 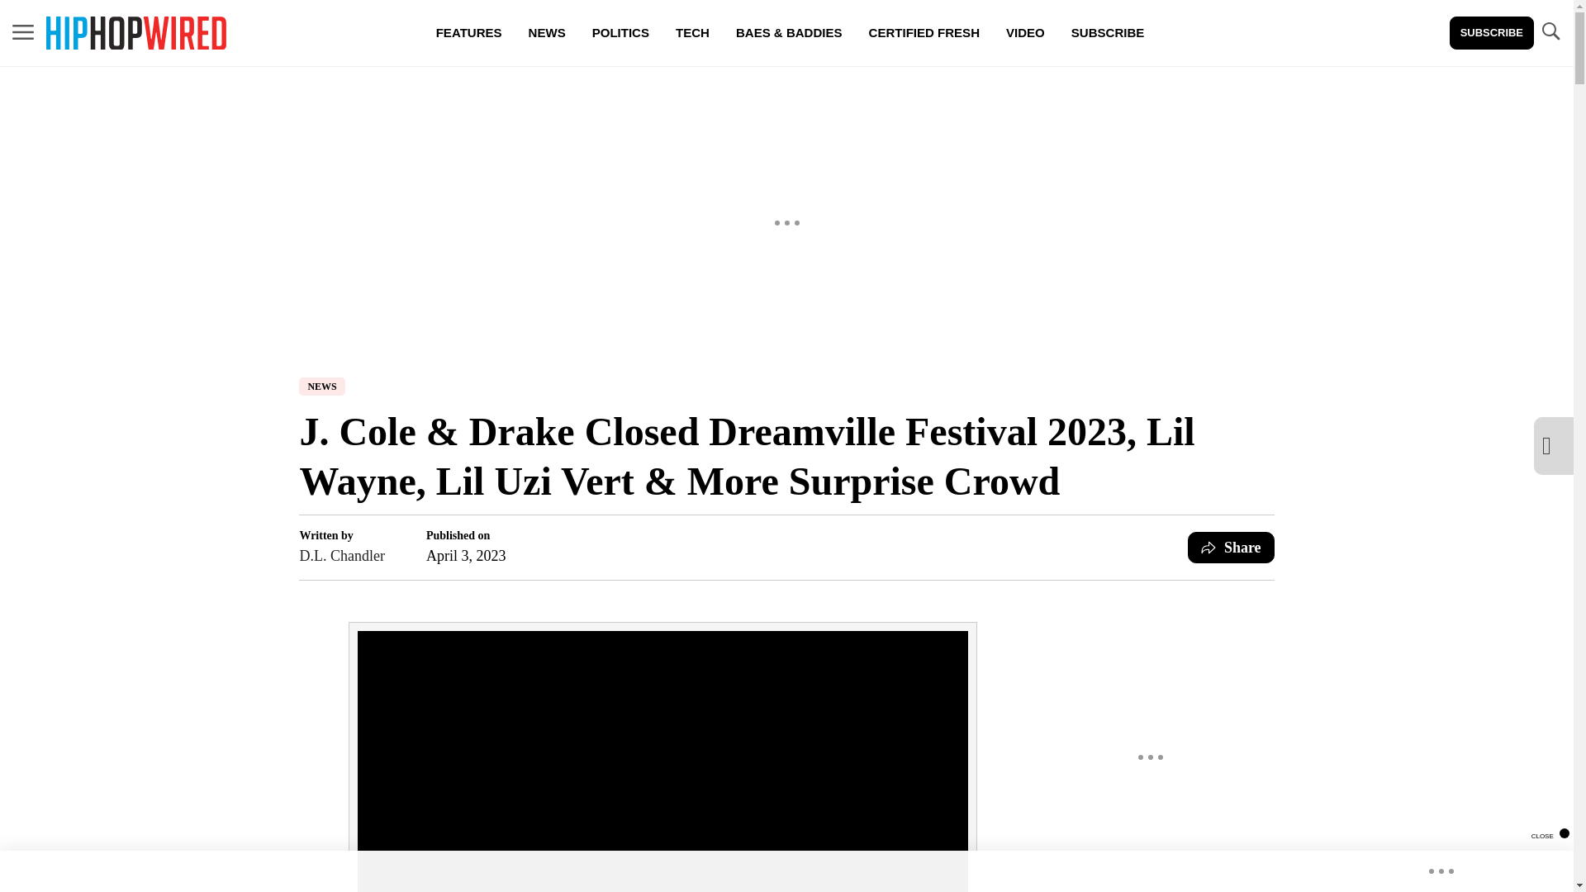 I want to click on MENU, so click(x=23, y=31).